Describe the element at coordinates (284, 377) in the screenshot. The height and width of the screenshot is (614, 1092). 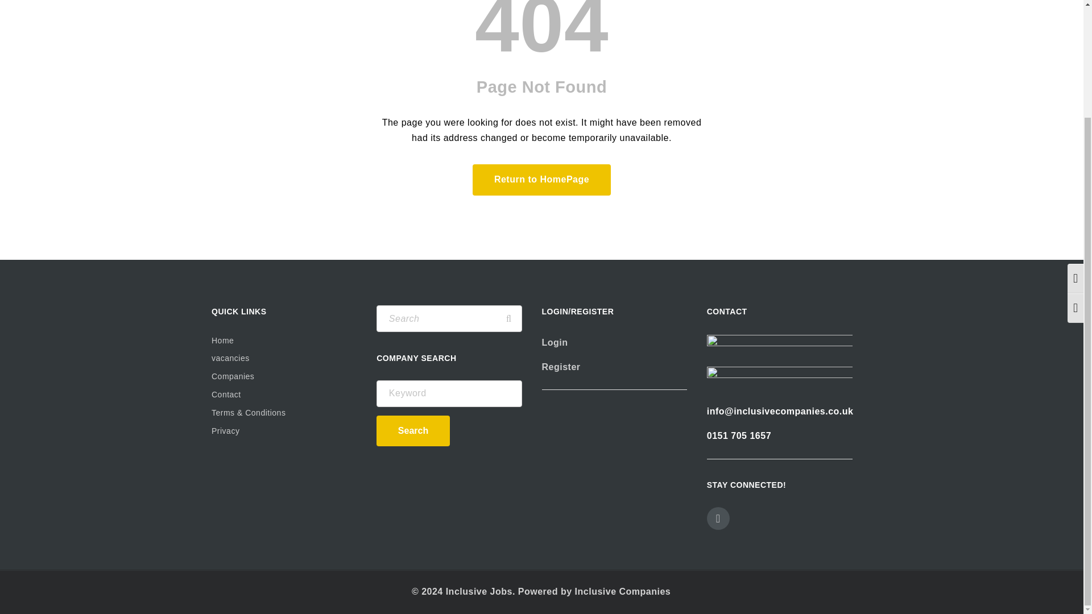
I see `Companies` at that location.